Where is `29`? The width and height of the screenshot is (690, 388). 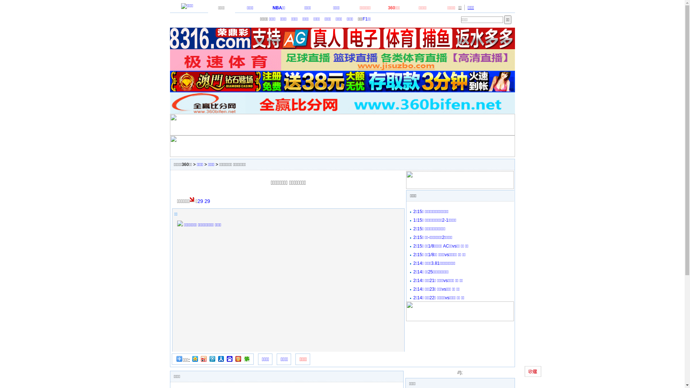
29 is located at coordinates (200, 201).